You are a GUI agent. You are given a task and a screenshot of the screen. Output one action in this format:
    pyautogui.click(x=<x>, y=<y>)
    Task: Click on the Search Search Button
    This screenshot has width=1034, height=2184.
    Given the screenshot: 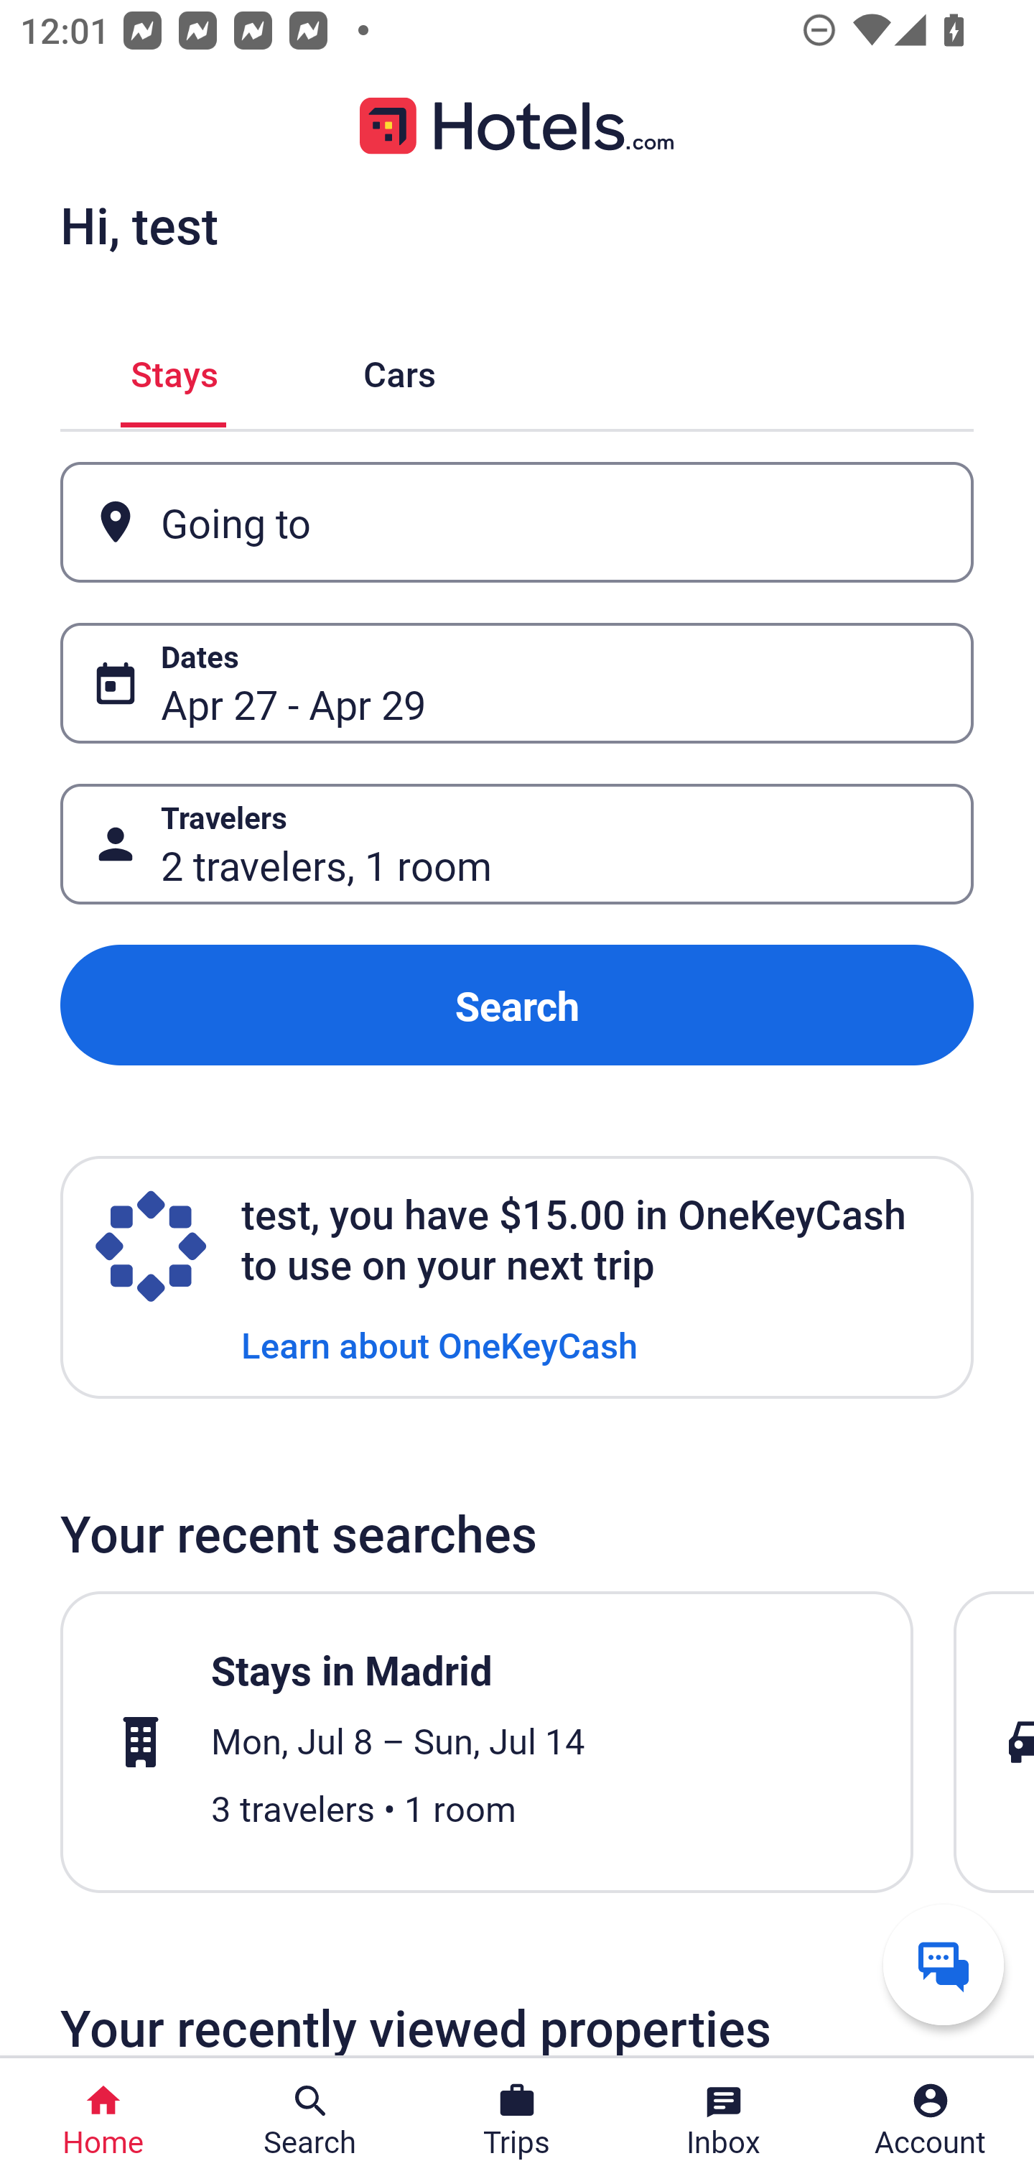 What is the action you would take?
    pyautogui.click(x=310, y=2121)
    